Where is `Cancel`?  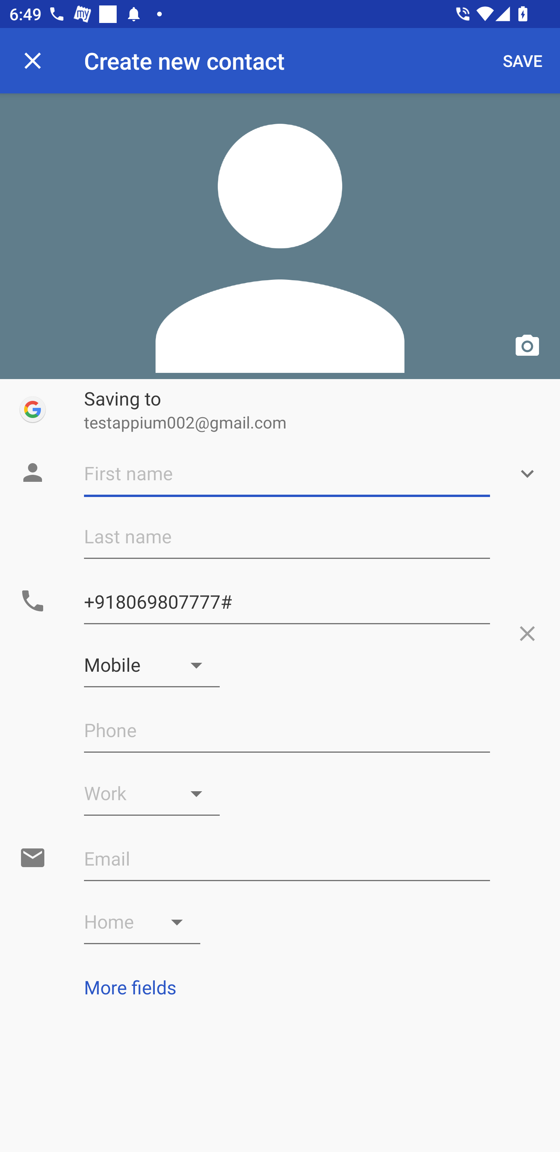 Cancel is located at coordinates (33, 60).